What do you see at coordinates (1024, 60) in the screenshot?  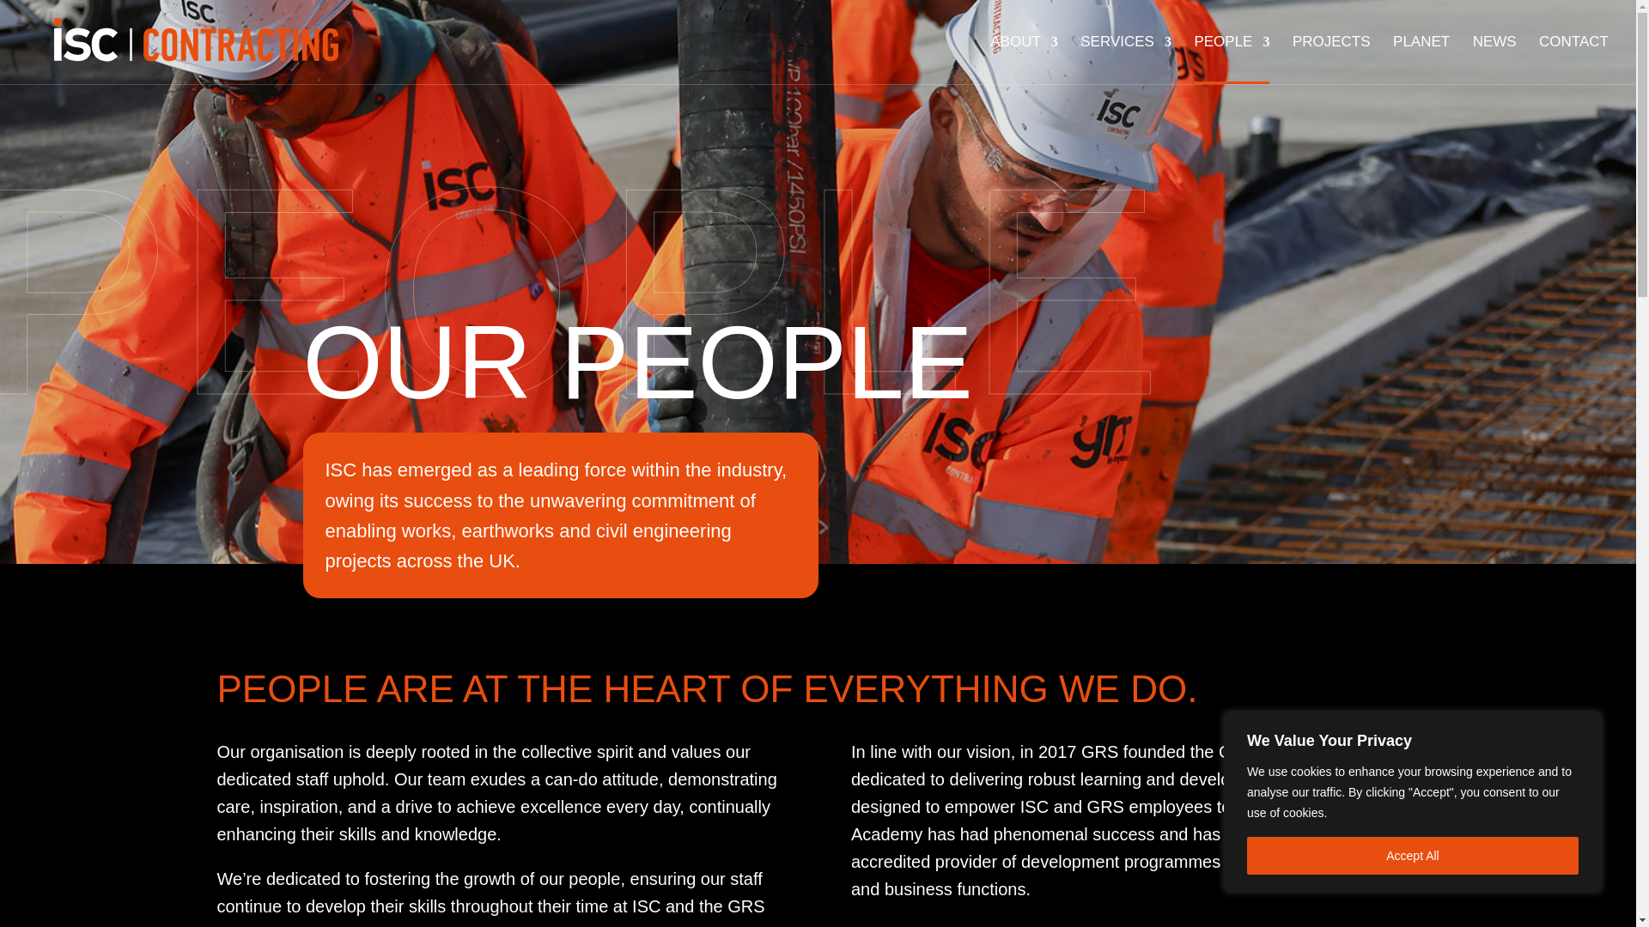 I see `ABOUT` at bounding box center [1024, 60].